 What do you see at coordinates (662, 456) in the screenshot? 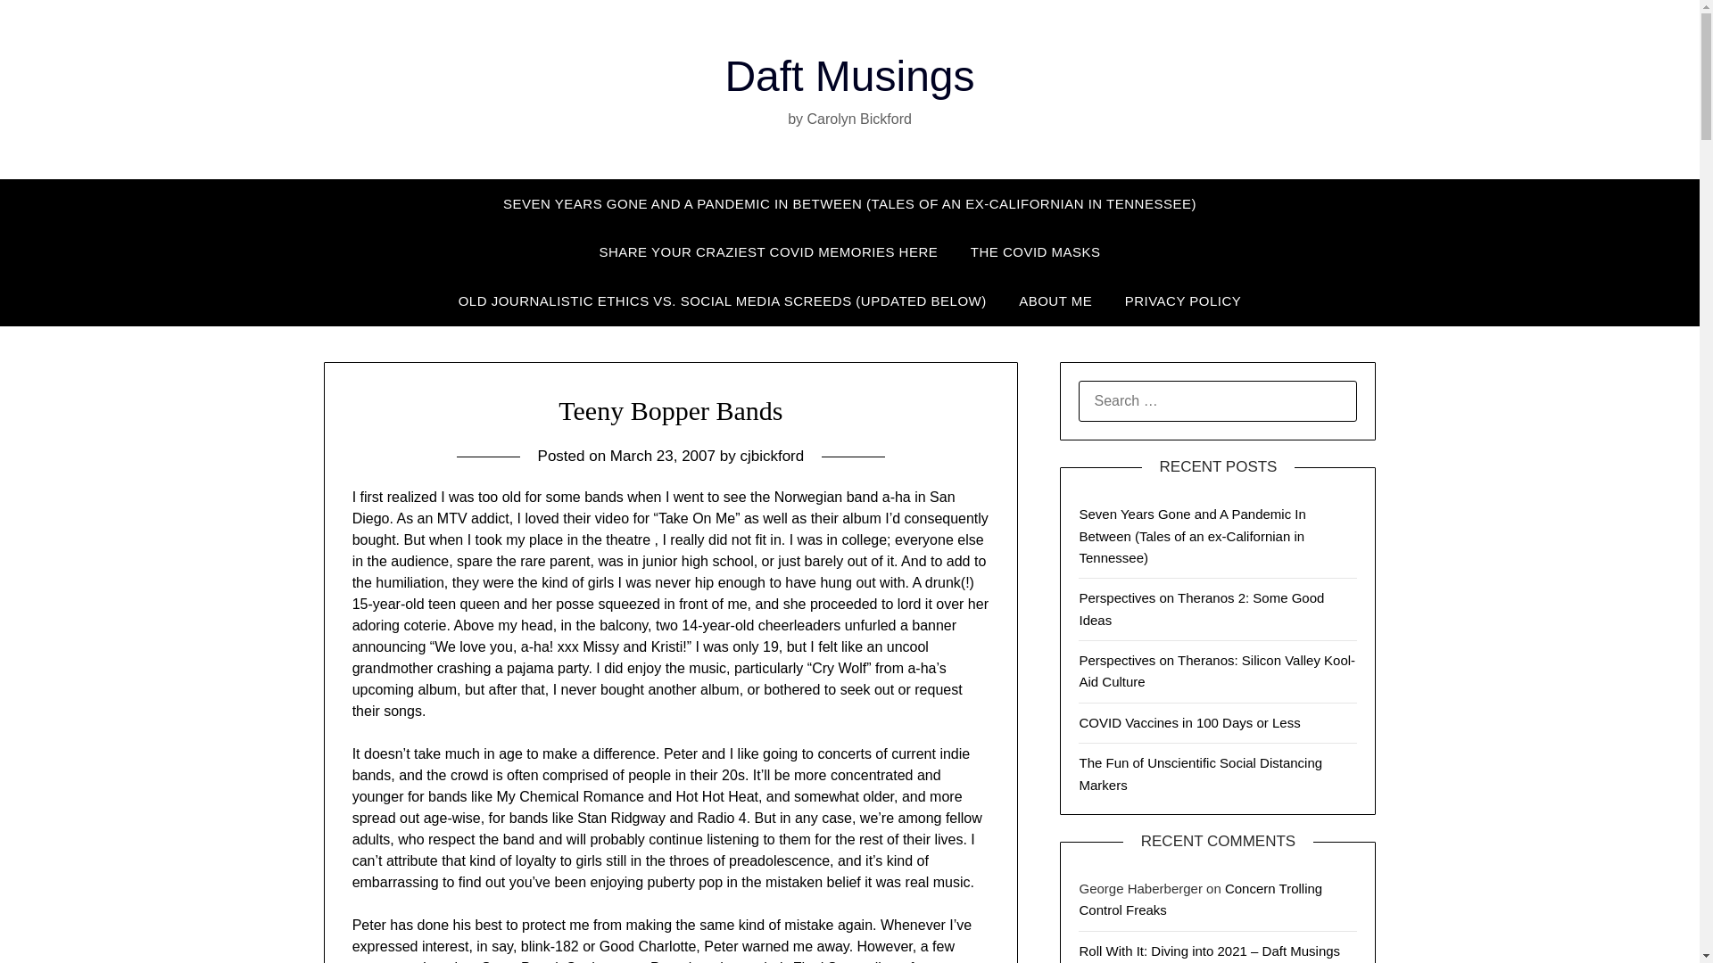
I see `March 23, 2007` at bounding box center [662, 456].